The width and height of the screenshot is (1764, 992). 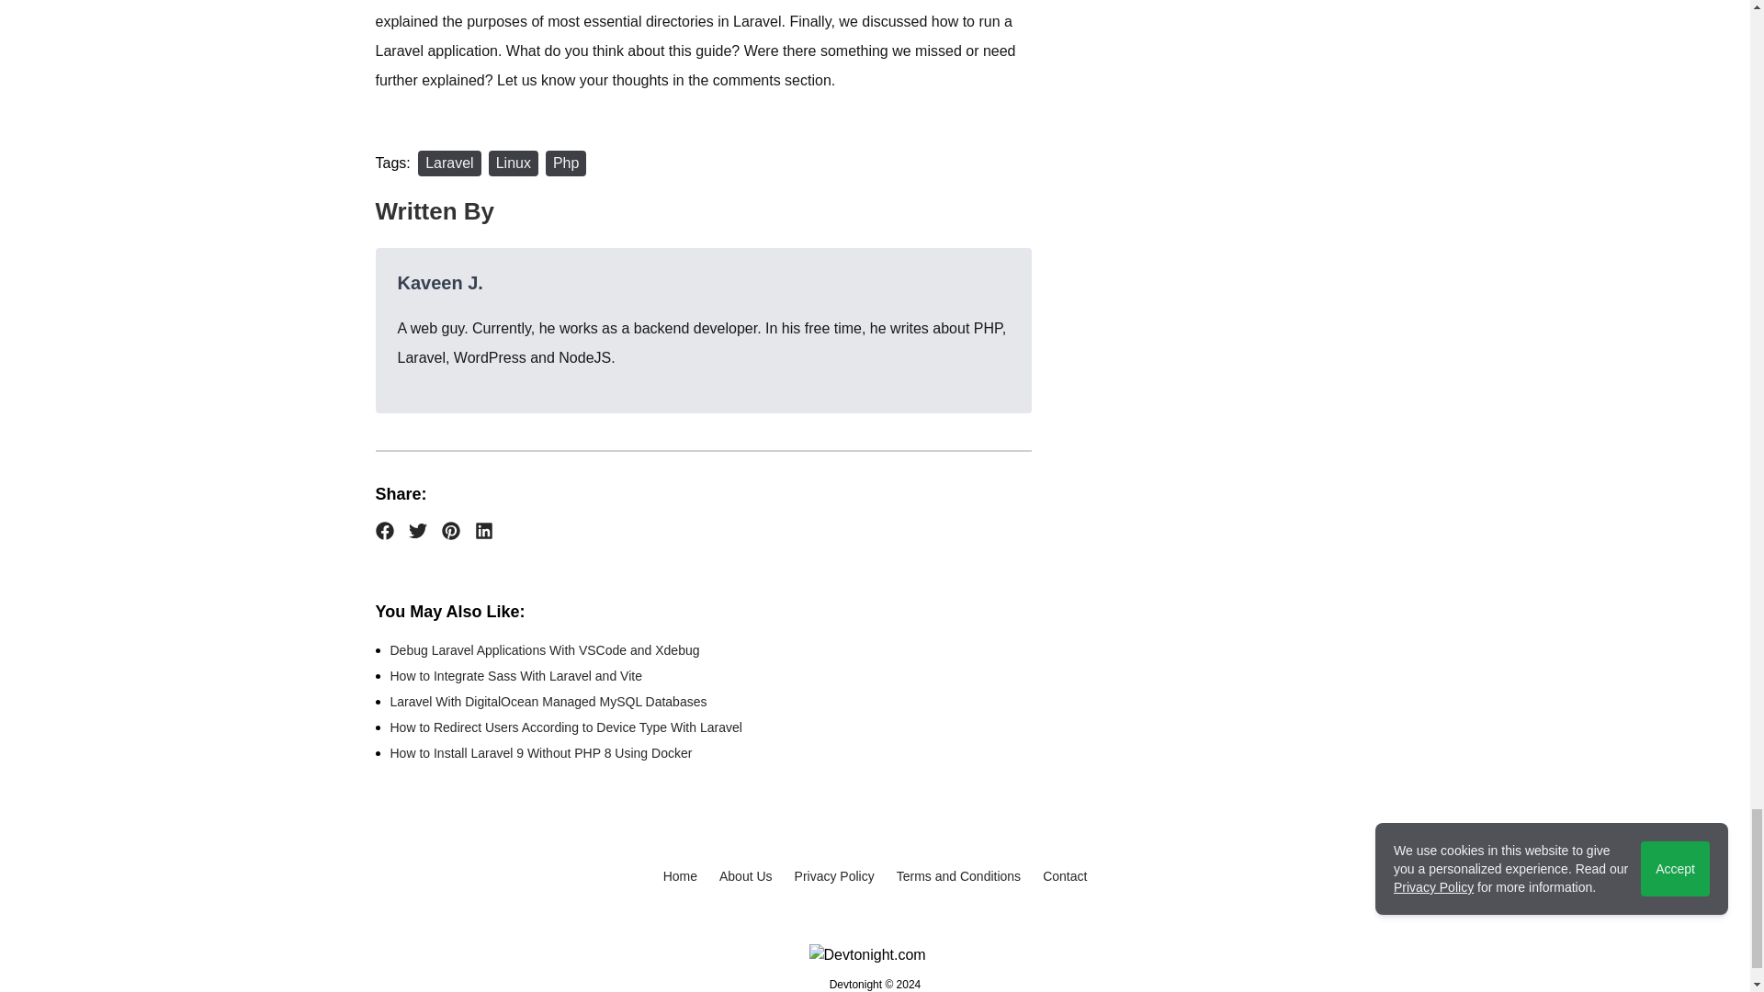 I want to click on Laravel, so click(x=448, y=163).